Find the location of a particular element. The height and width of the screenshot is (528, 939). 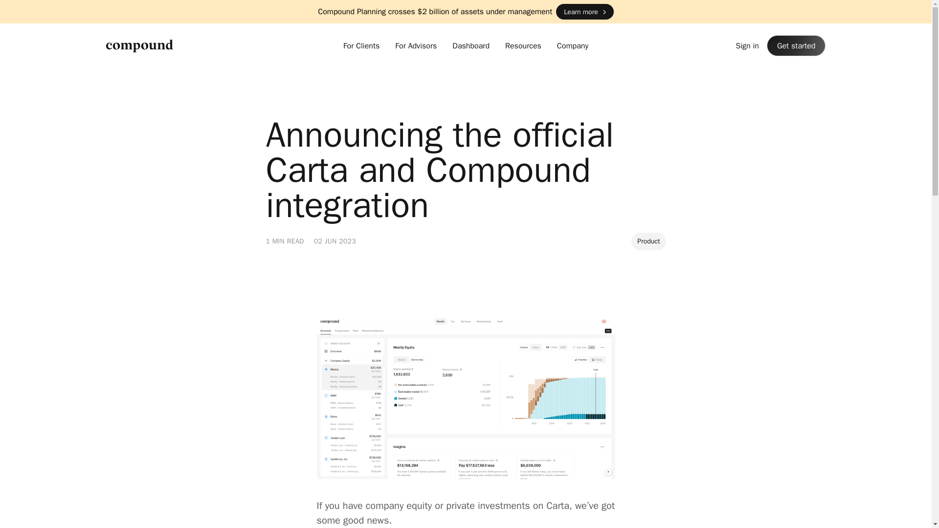

Dashboard is located at coordinates (470, 46).